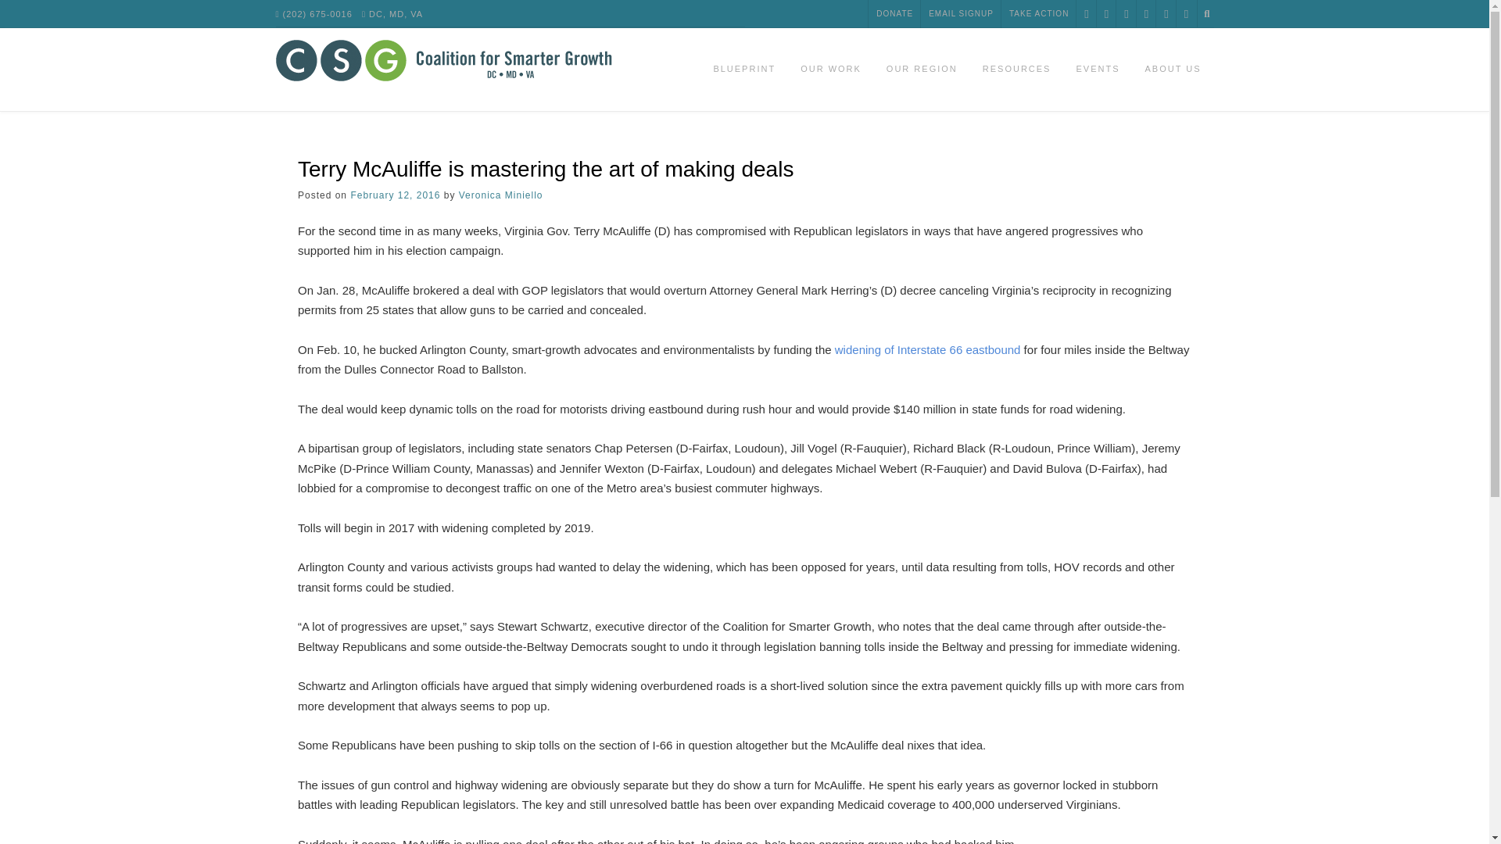 Image resolution: width=1501 pixels, height=844 pixels. Describe the element at coordinates (1038, 14) in the screenshot. I see `TAKE ACTION` at that location.